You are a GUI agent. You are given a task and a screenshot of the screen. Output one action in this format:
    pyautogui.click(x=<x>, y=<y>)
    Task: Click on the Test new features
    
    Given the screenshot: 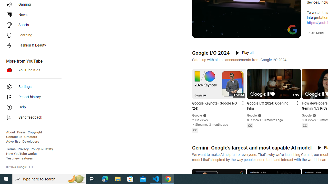 What is the action you would take?
    pyautogui.click(x=19, y=158)
    